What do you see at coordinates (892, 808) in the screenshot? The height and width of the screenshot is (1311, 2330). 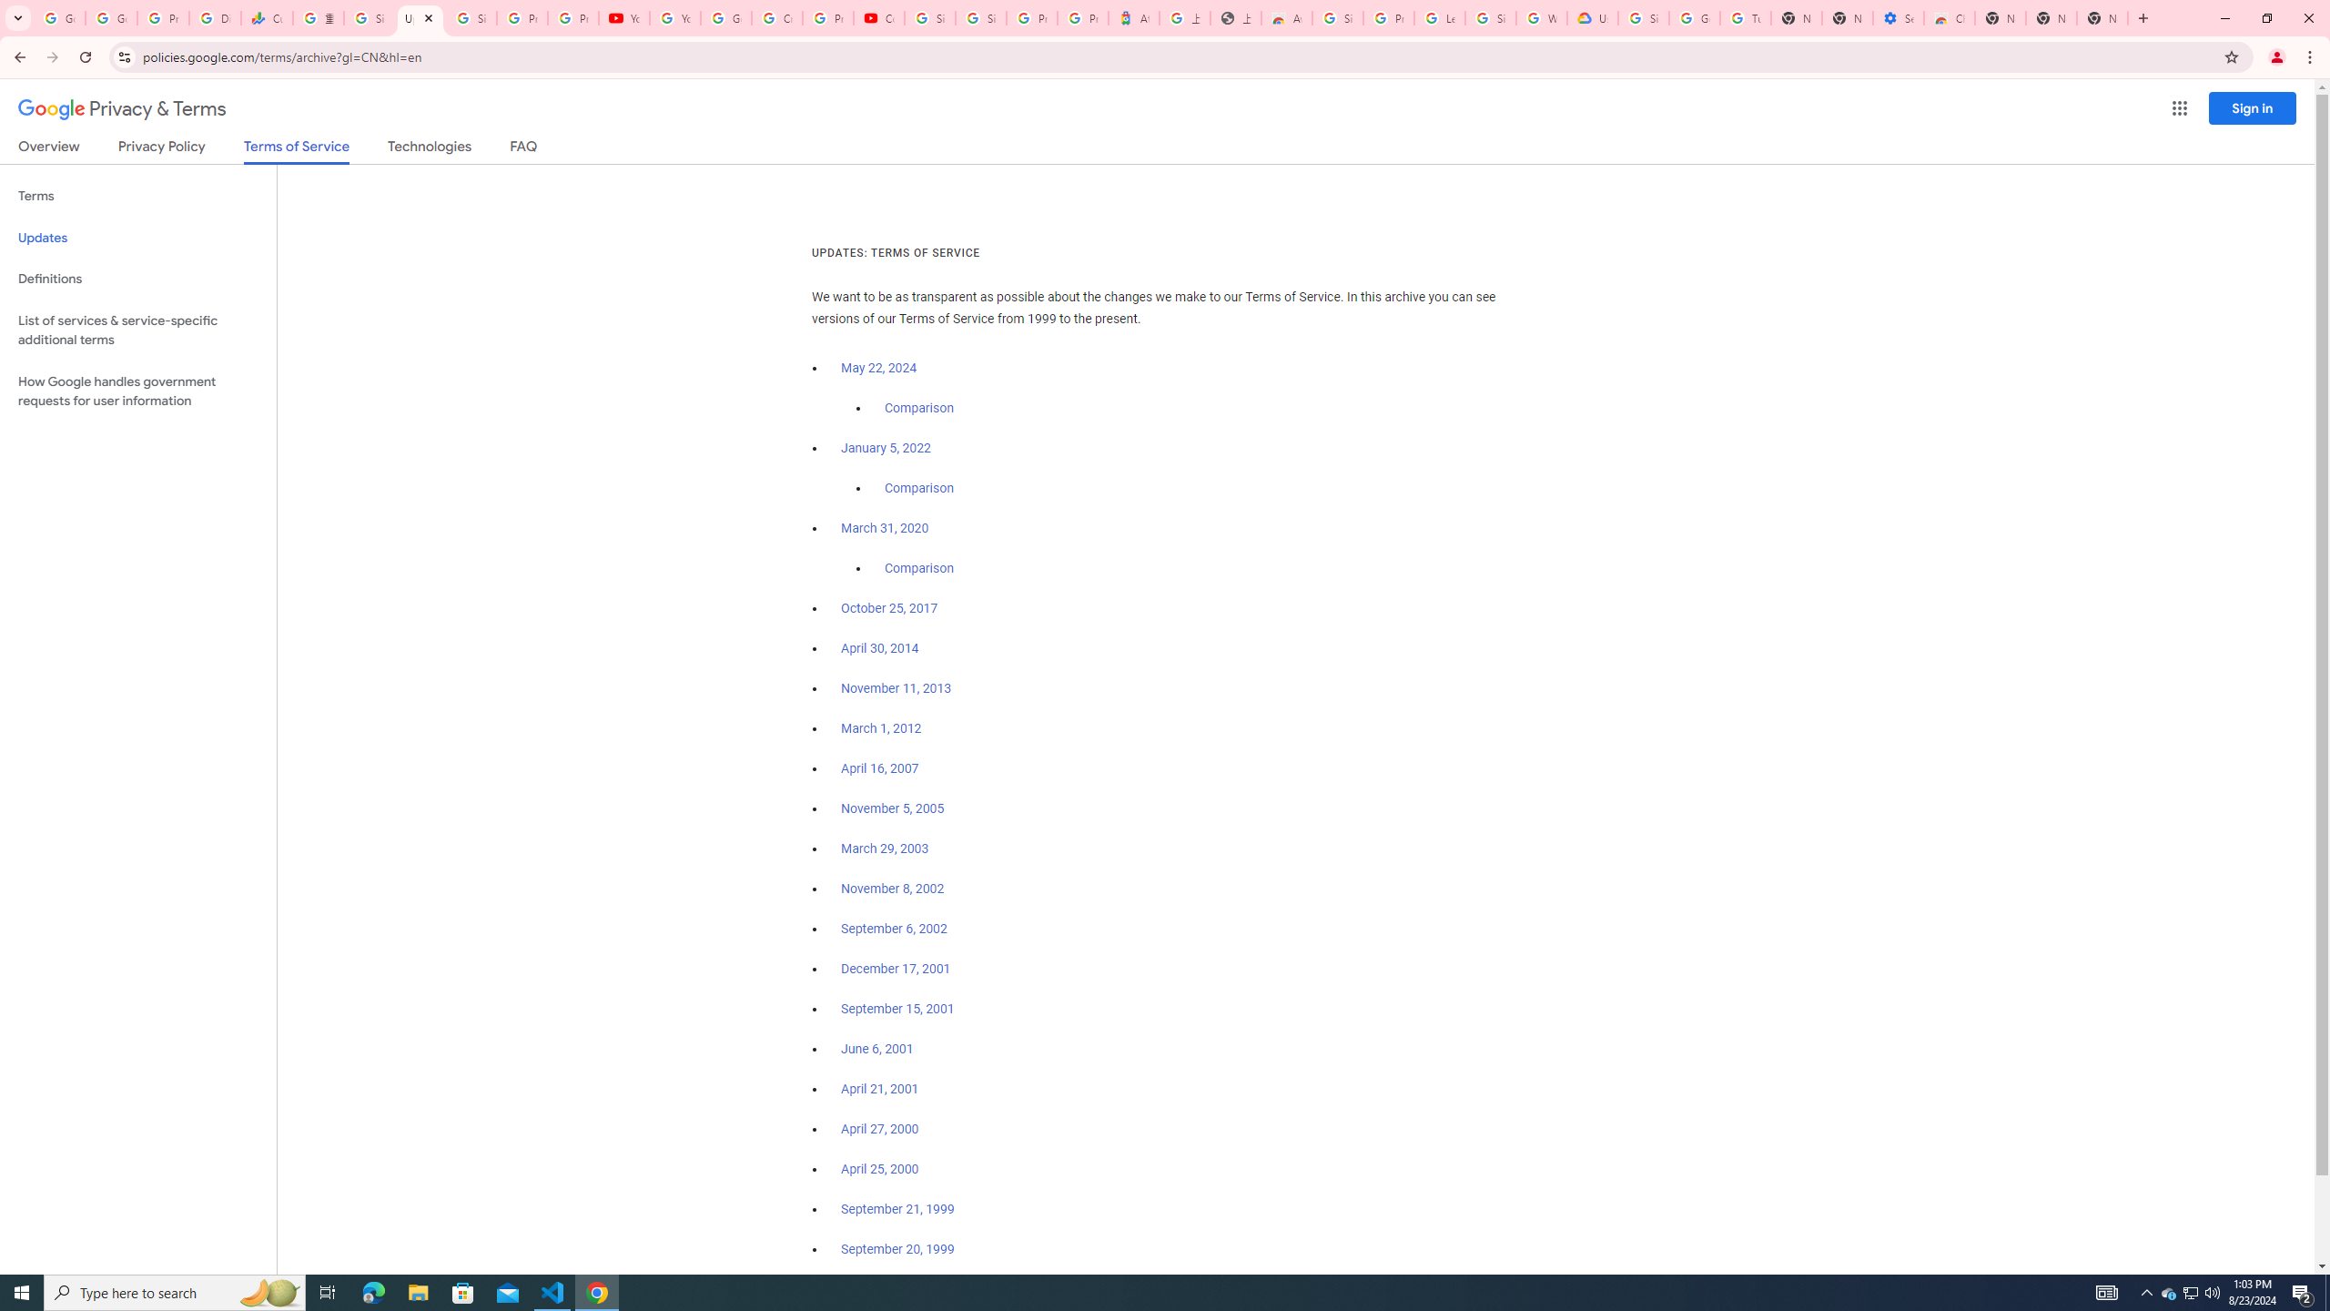 I see `November 5, 2005` at bounding box center [892, 808].